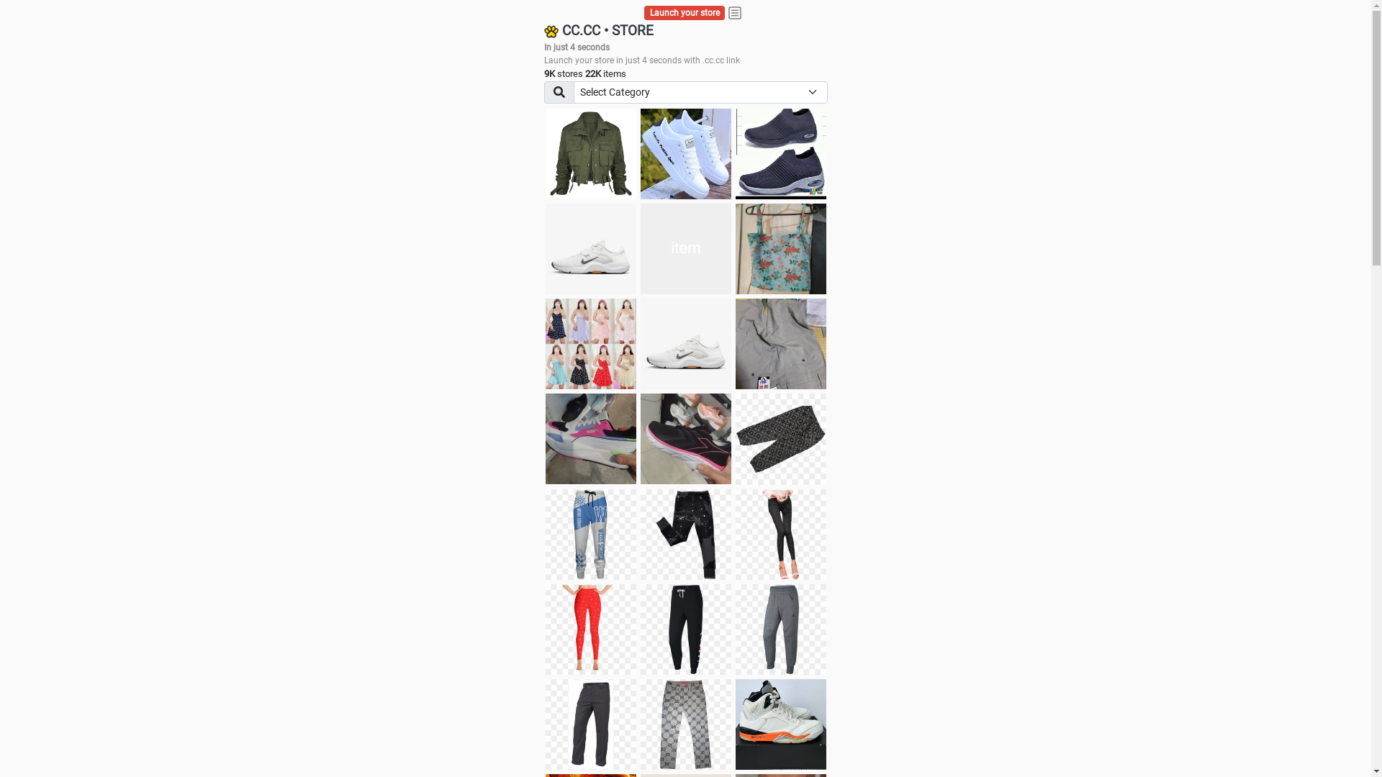  Describe the element at coordinates (686, 724) in the screenshot. I see `Pant` at that location.